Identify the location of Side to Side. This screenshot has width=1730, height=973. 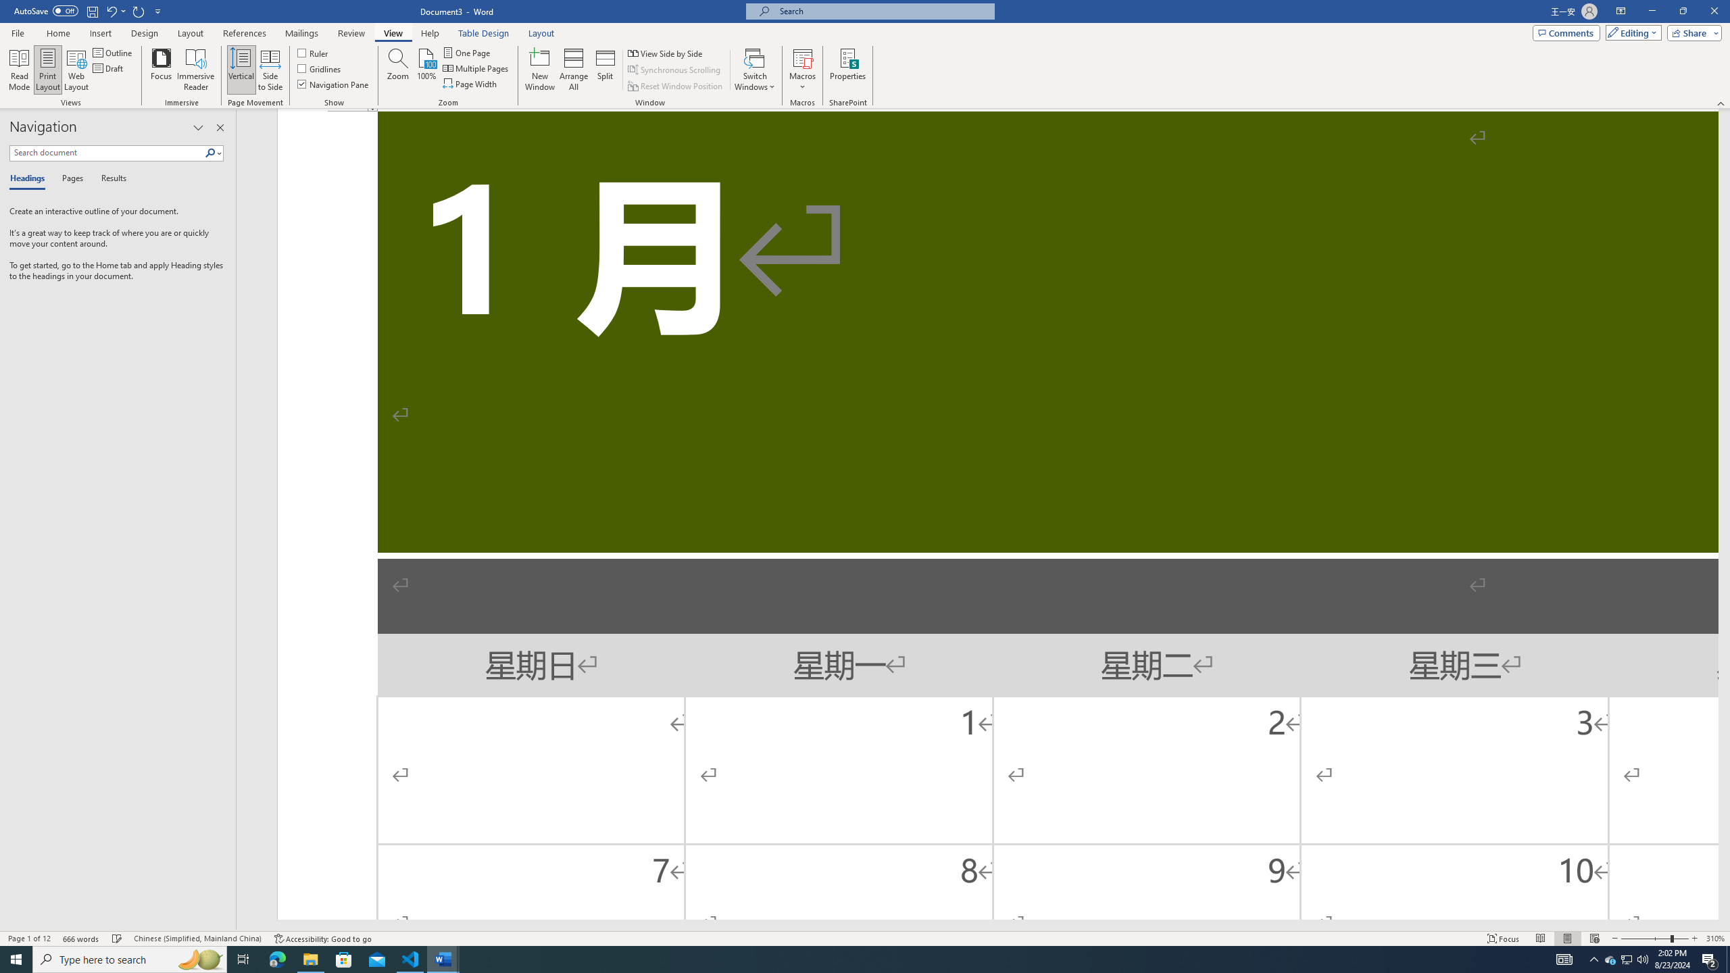
(269, 70).